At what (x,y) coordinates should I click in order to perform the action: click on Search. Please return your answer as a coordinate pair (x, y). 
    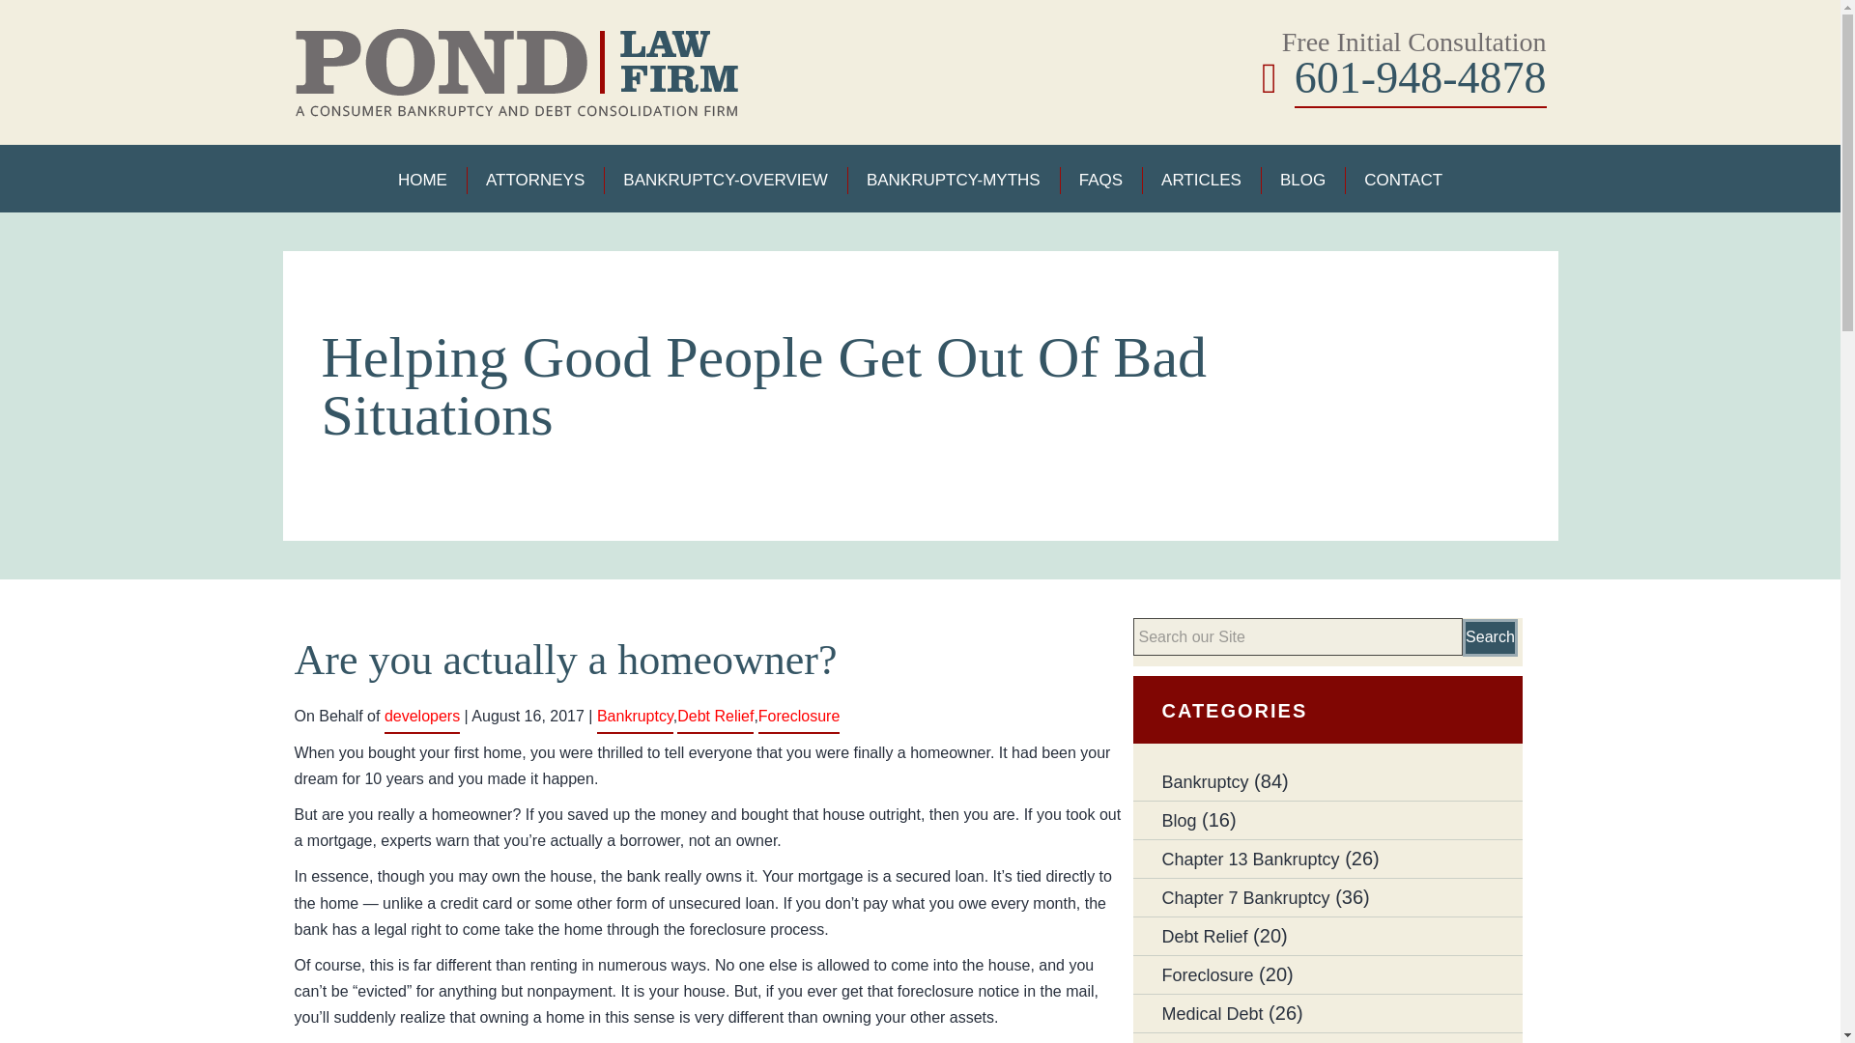
    Looking at the image, I should click on (1490, 637).